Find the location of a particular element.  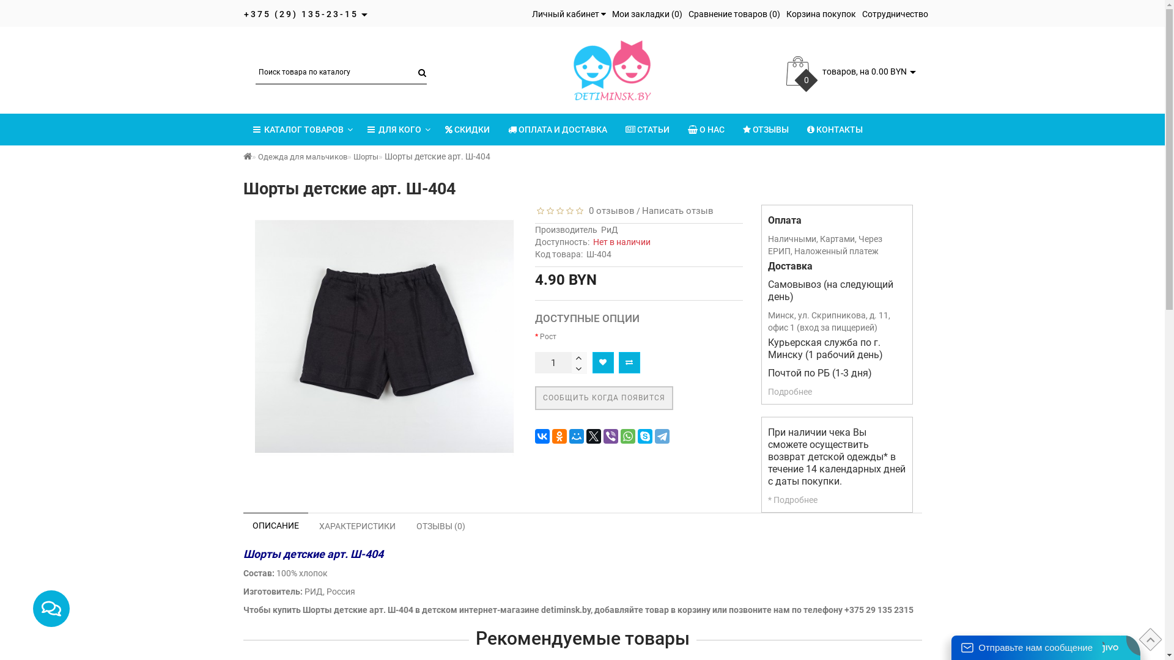

Telegram is located at coordinates (662, 436).